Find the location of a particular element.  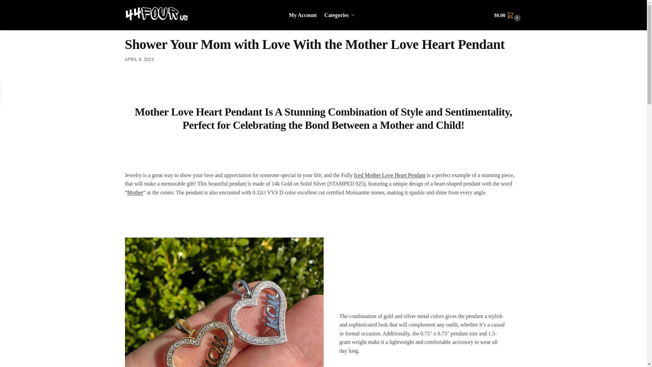

Categories is located at coordinates (339, 15).